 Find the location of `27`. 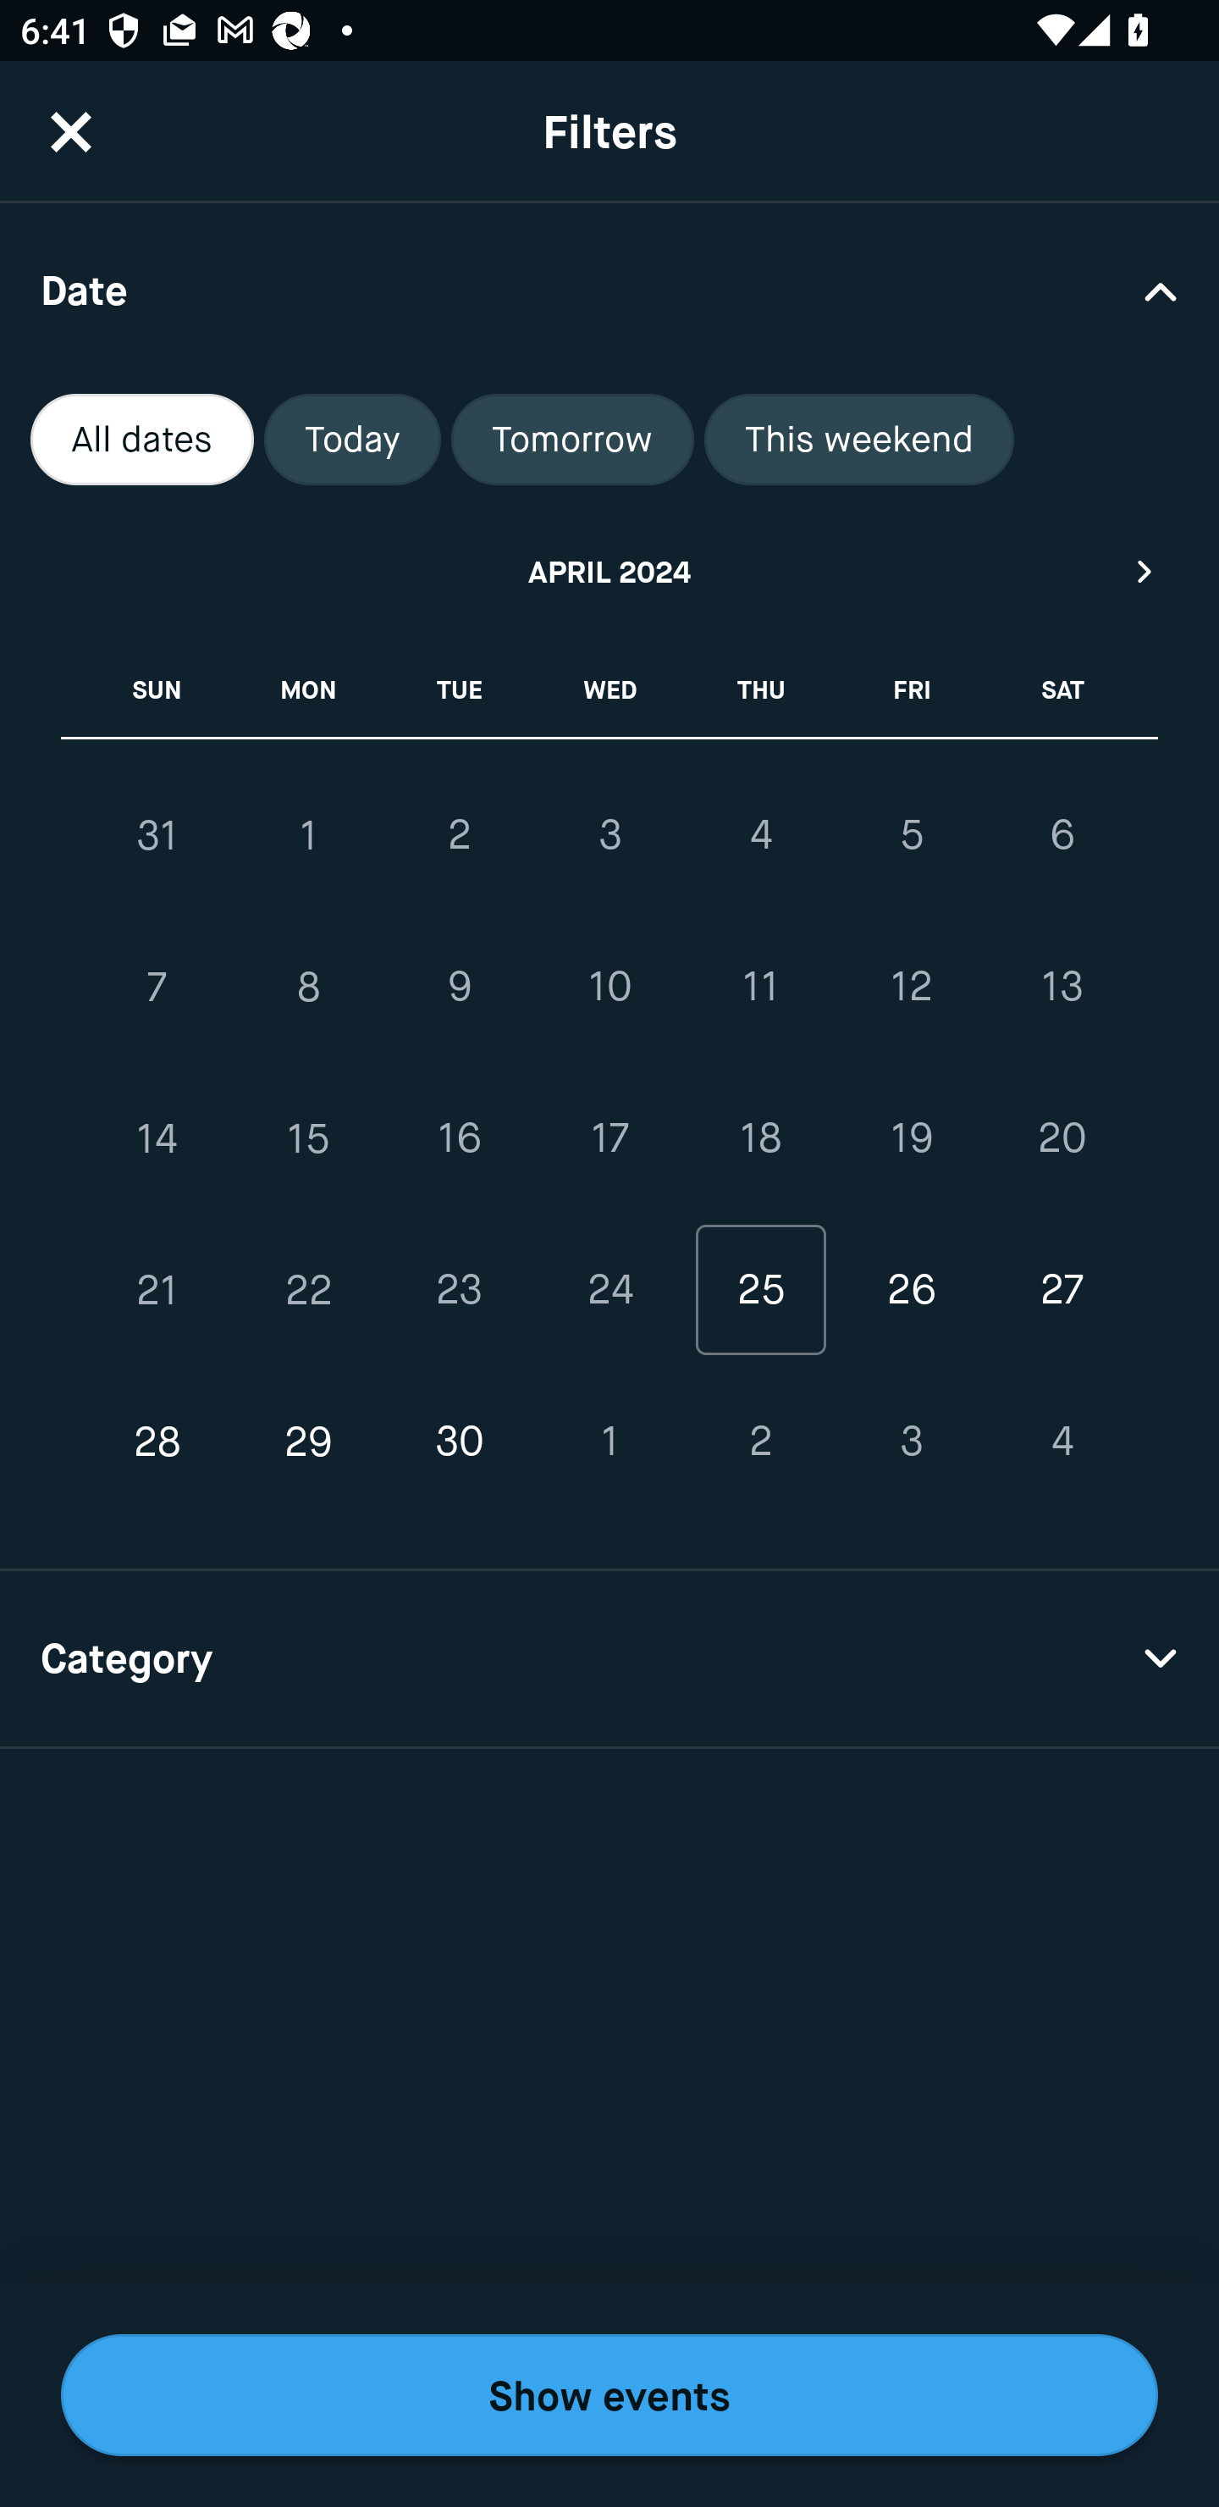

27 is located at coordinates (1062, 1289).